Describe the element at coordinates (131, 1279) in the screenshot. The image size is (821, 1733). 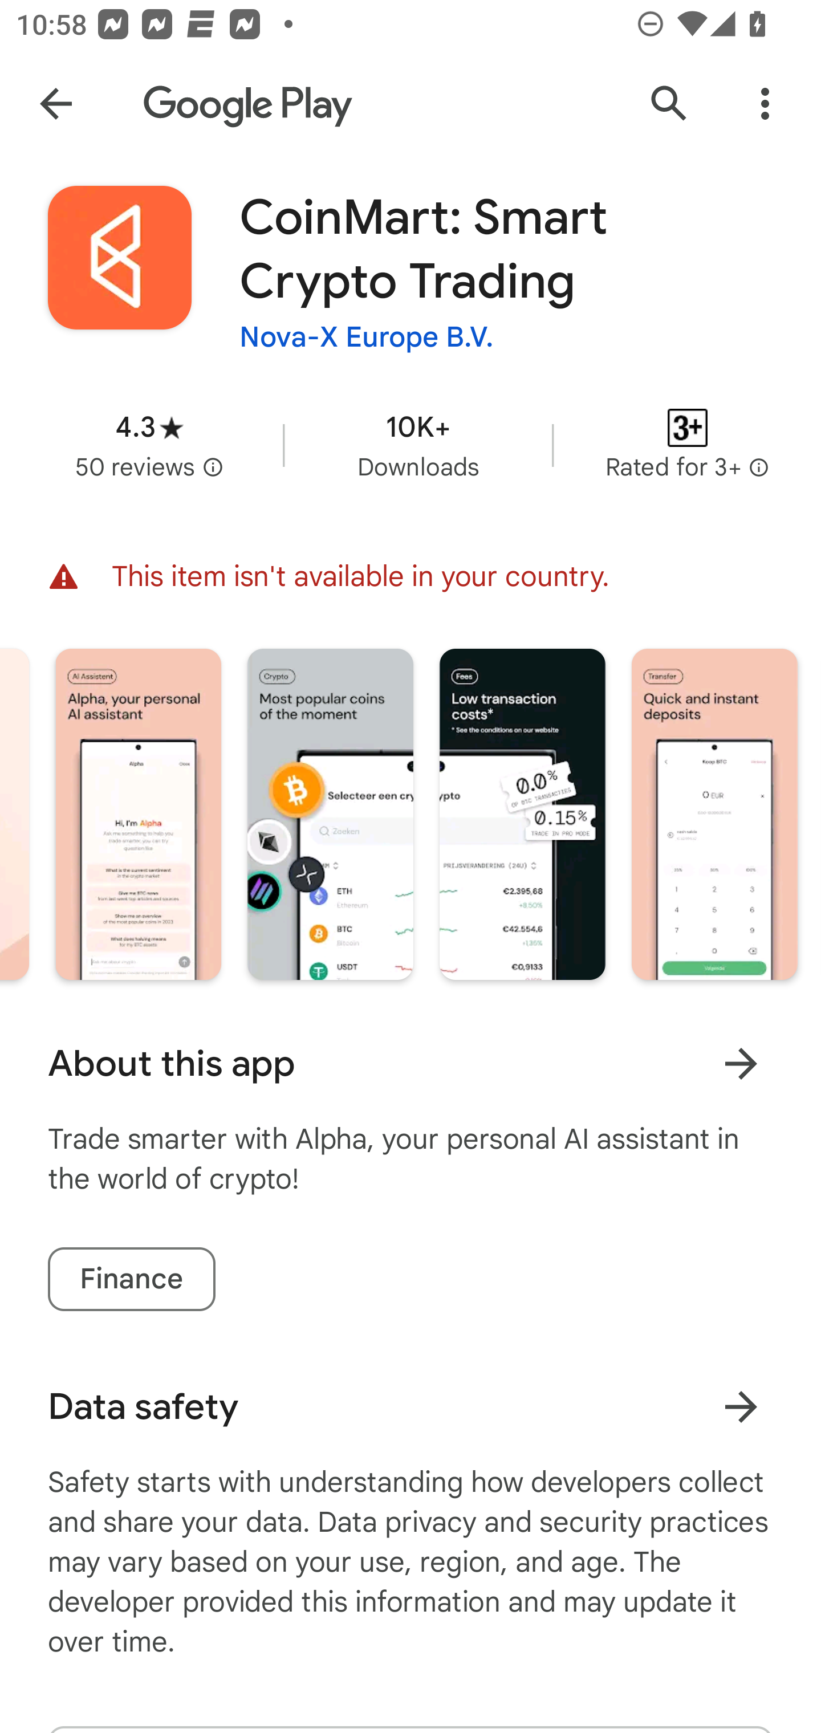
I see `Finance tag` at that location.